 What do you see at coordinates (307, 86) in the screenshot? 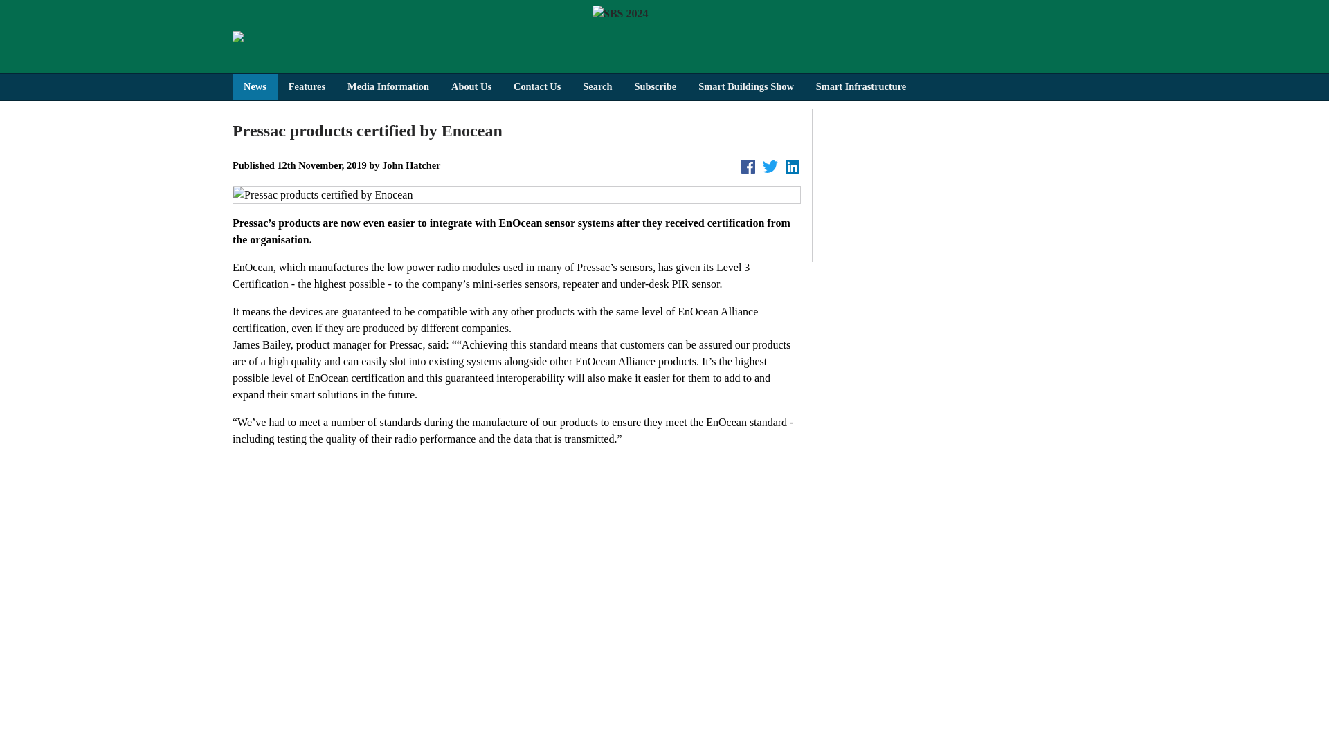
I see `Features` at bounding box center [307, 86].